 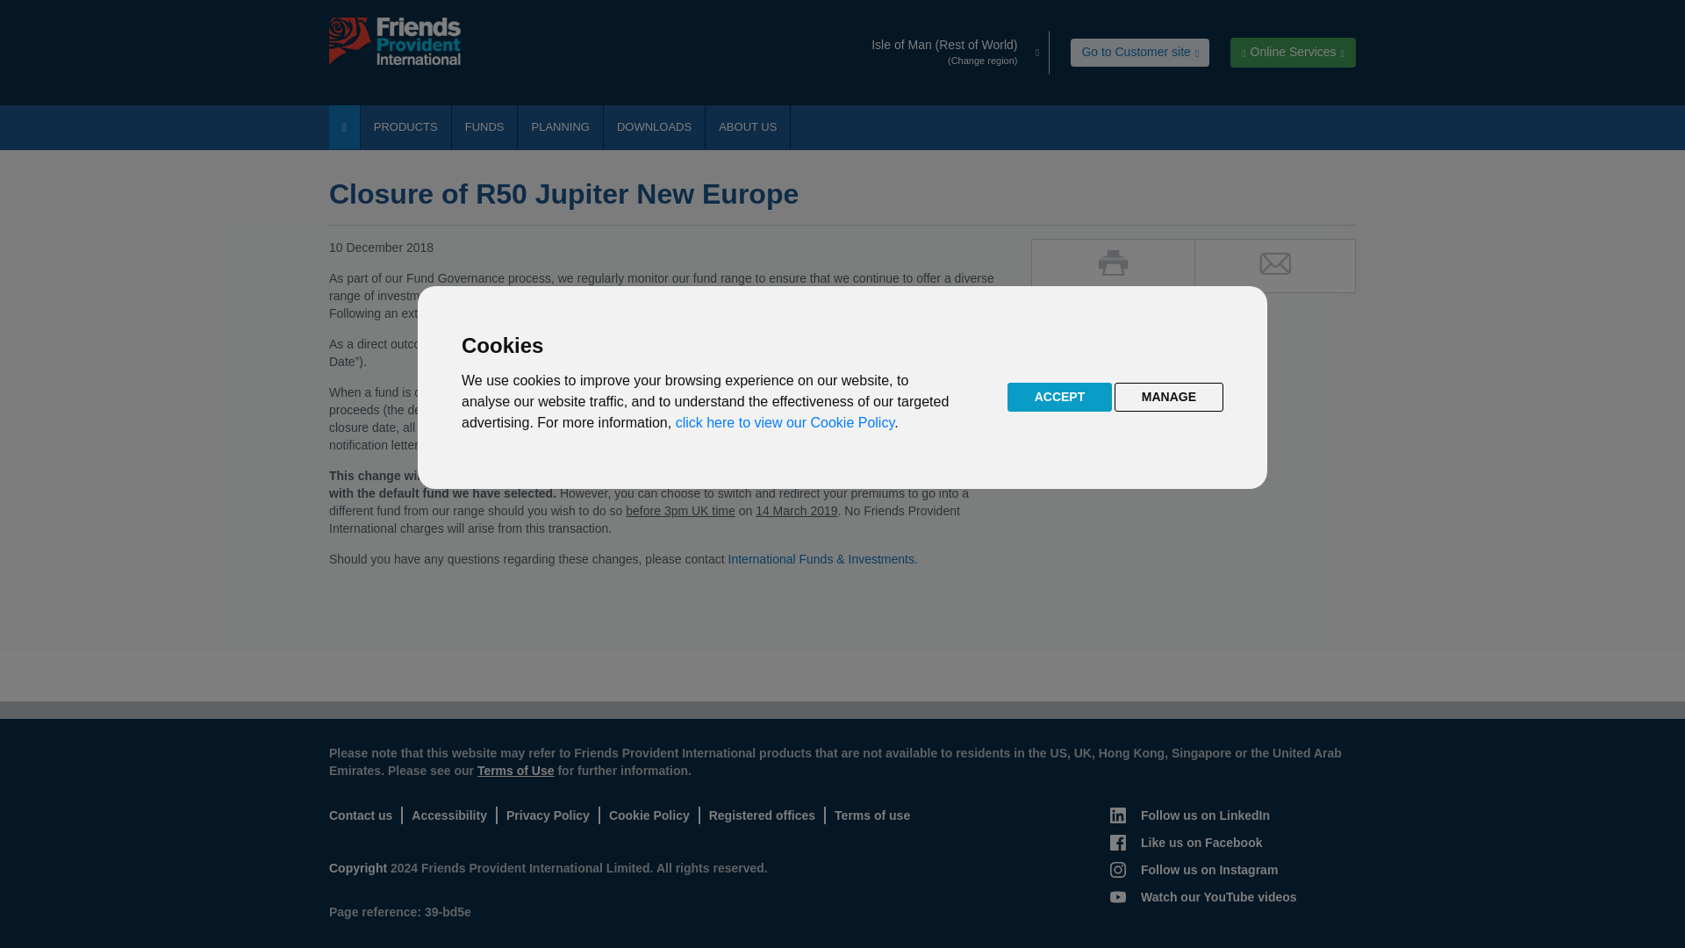 What do you see at coordinates (1139, 53) in the screenshot?
I see `Go to Customer site` at bounding box center [1139, 53].